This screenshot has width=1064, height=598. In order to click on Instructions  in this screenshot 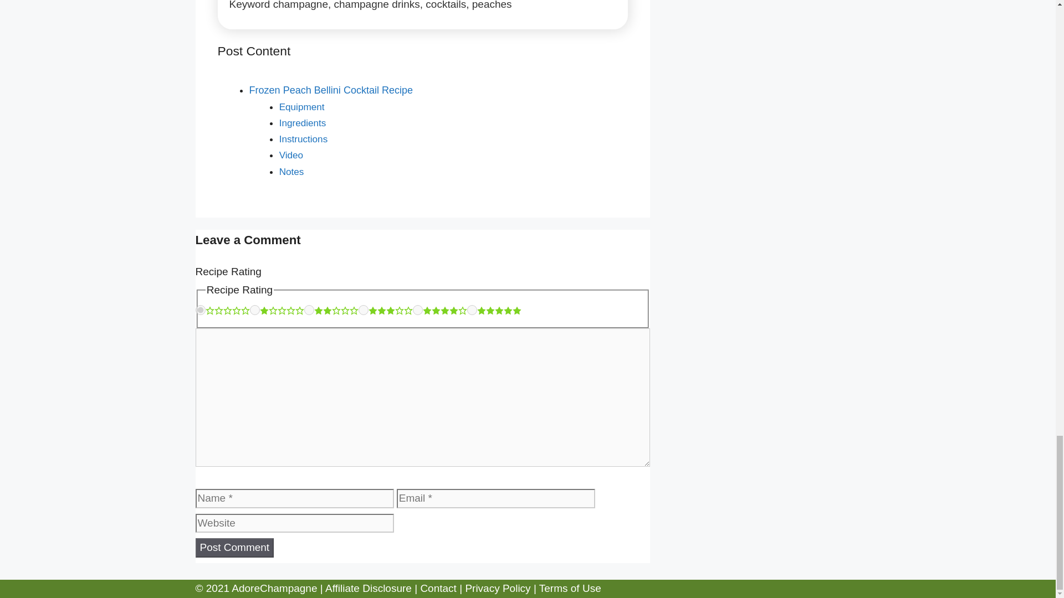, I will do `click(304, 138)`.